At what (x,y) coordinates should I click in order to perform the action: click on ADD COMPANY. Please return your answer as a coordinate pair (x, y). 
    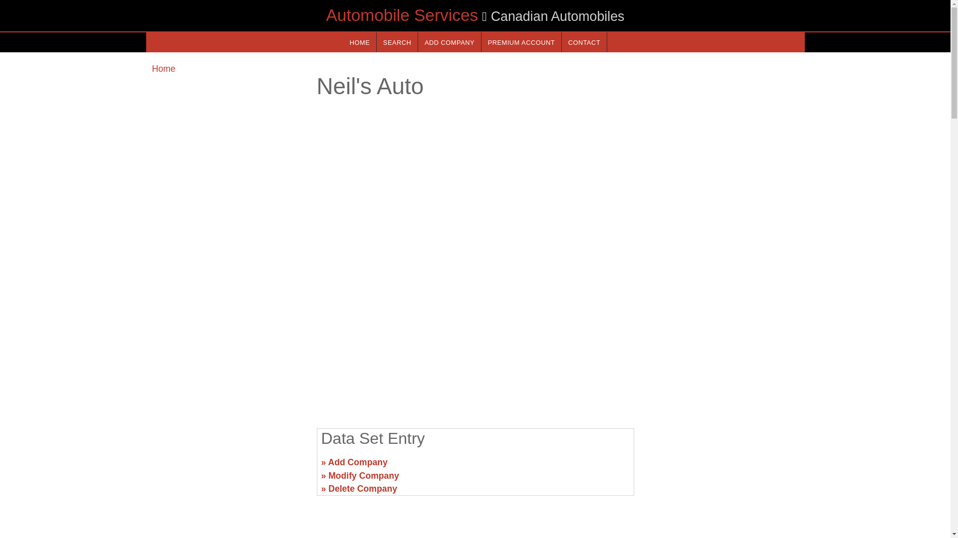
    Looking at the image, I should click on (449, 42).